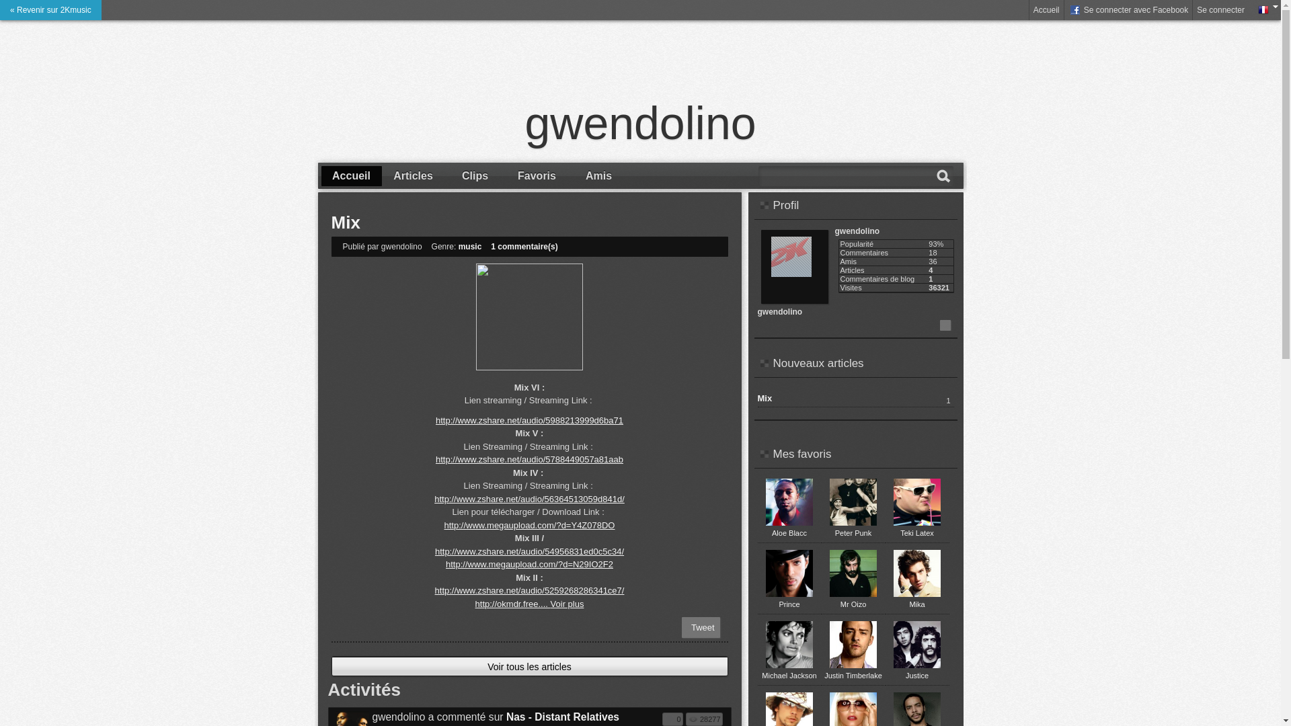 The height and width of the screenshot is (726, 1291). What do you see at coordinates (641, 123) in the screenshot?
I see `gwendolino` at bounding box center [641, 123].